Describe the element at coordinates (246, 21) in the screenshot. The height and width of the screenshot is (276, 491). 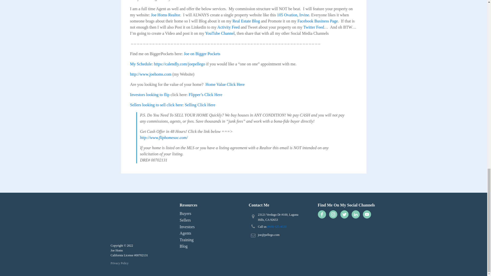
I see `Real Estate Blog` at that location.